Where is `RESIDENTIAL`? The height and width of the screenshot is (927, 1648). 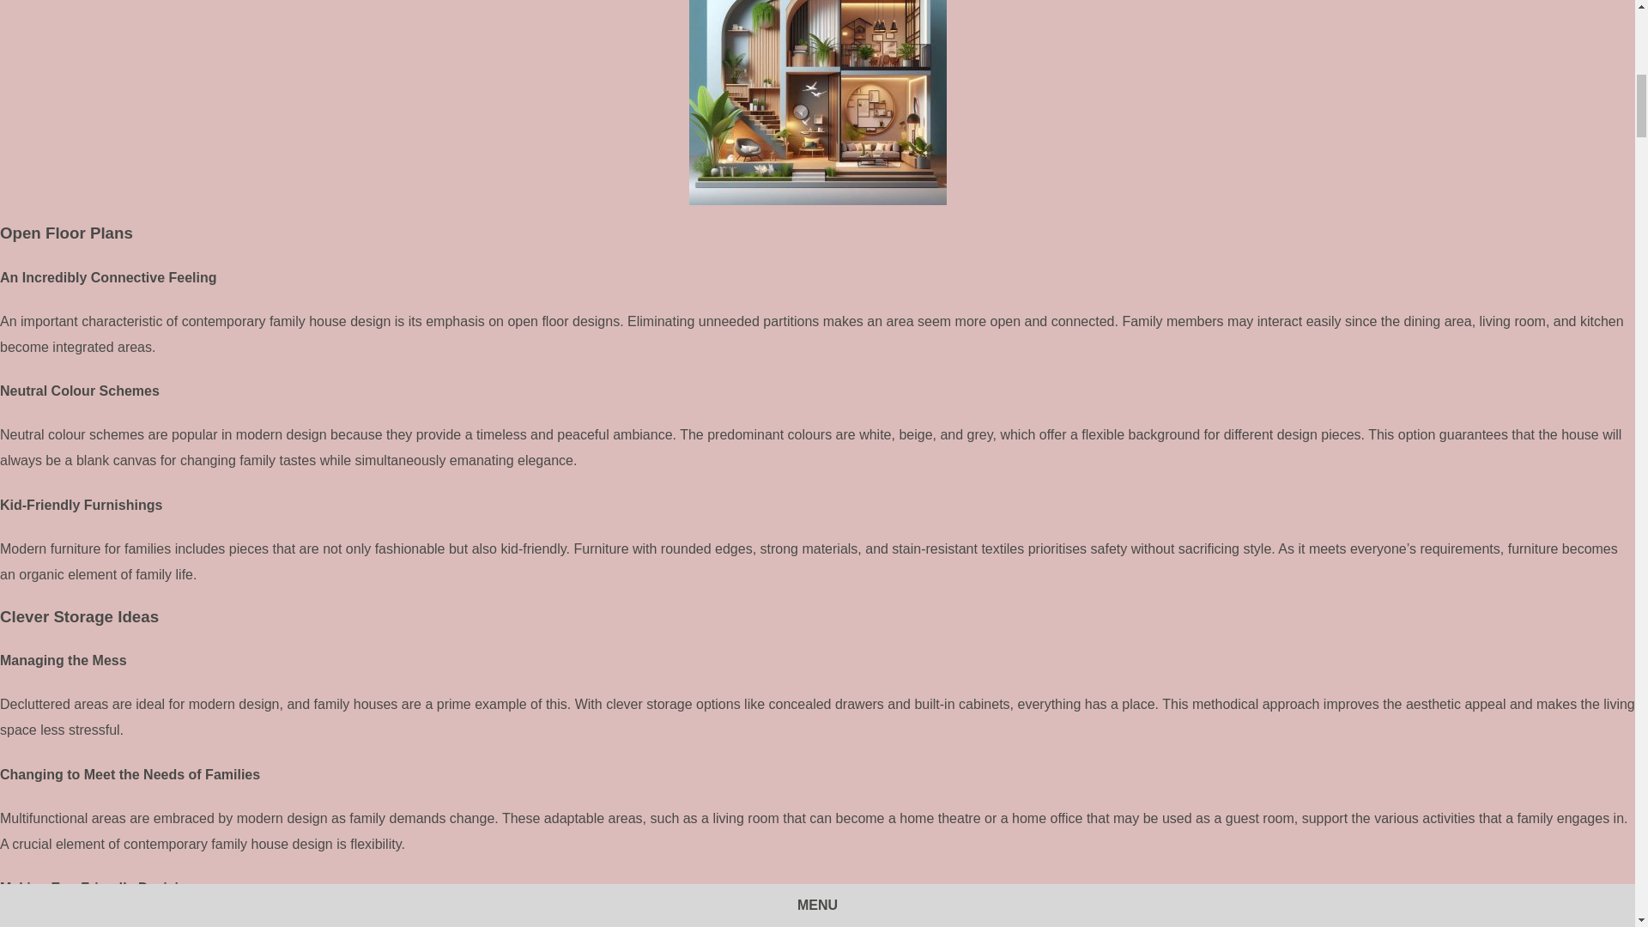 RESIDENTIAL is located at coordinates (706, 408).